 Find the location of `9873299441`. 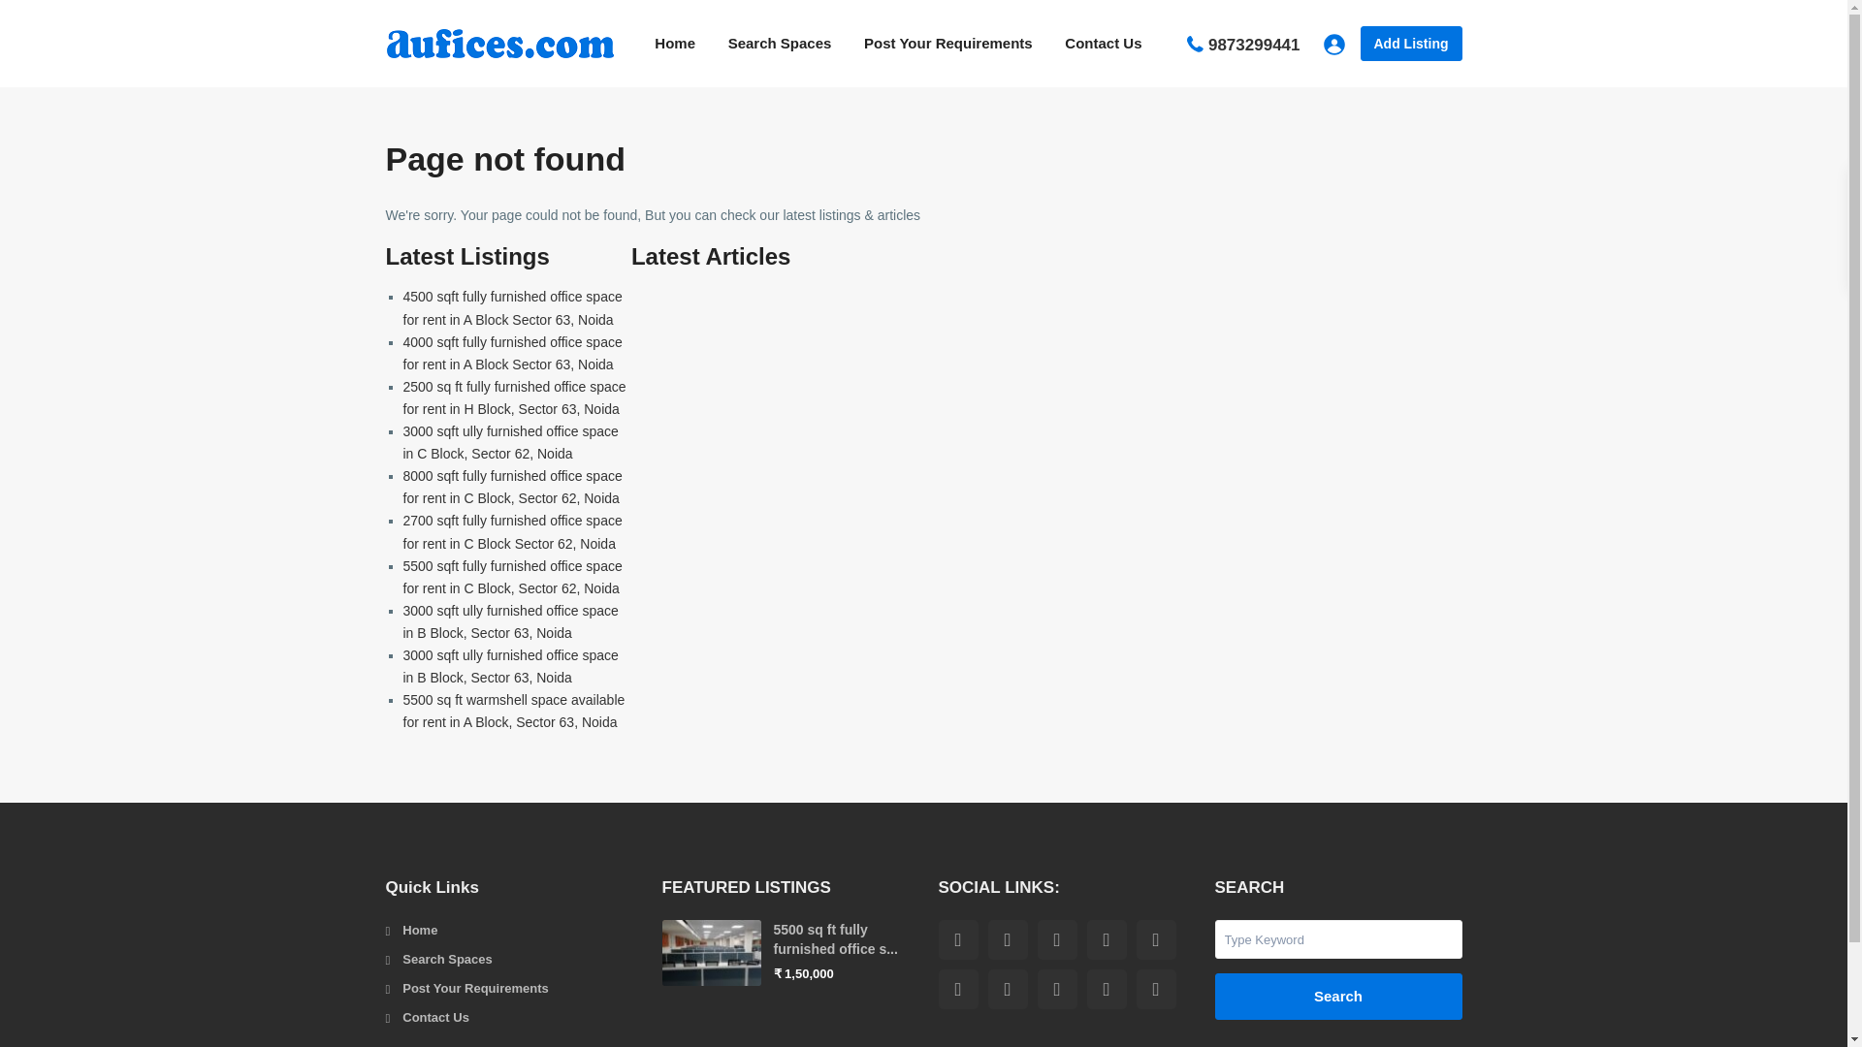

9873299441 is located at coordinates (1254, 45).